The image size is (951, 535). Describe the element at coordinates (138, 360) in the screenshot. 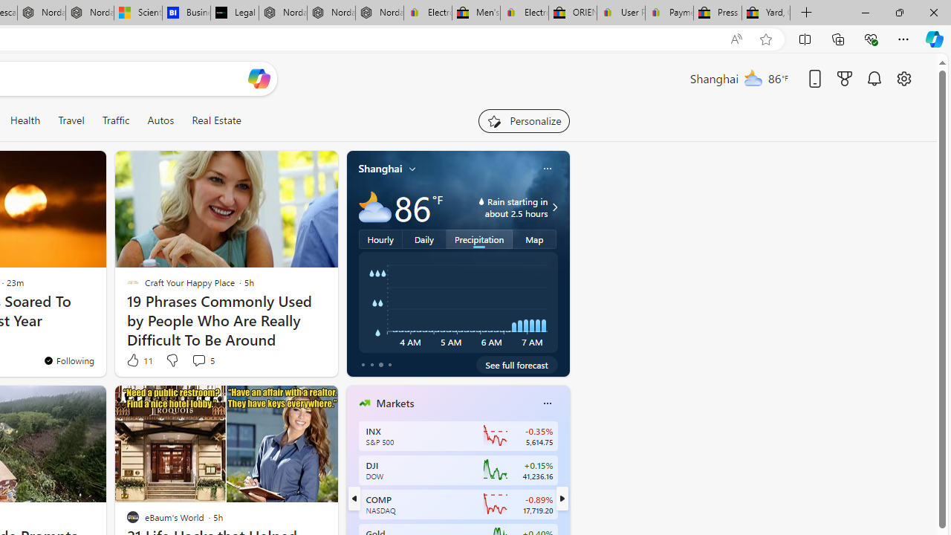

I see `11 Like` at that location.